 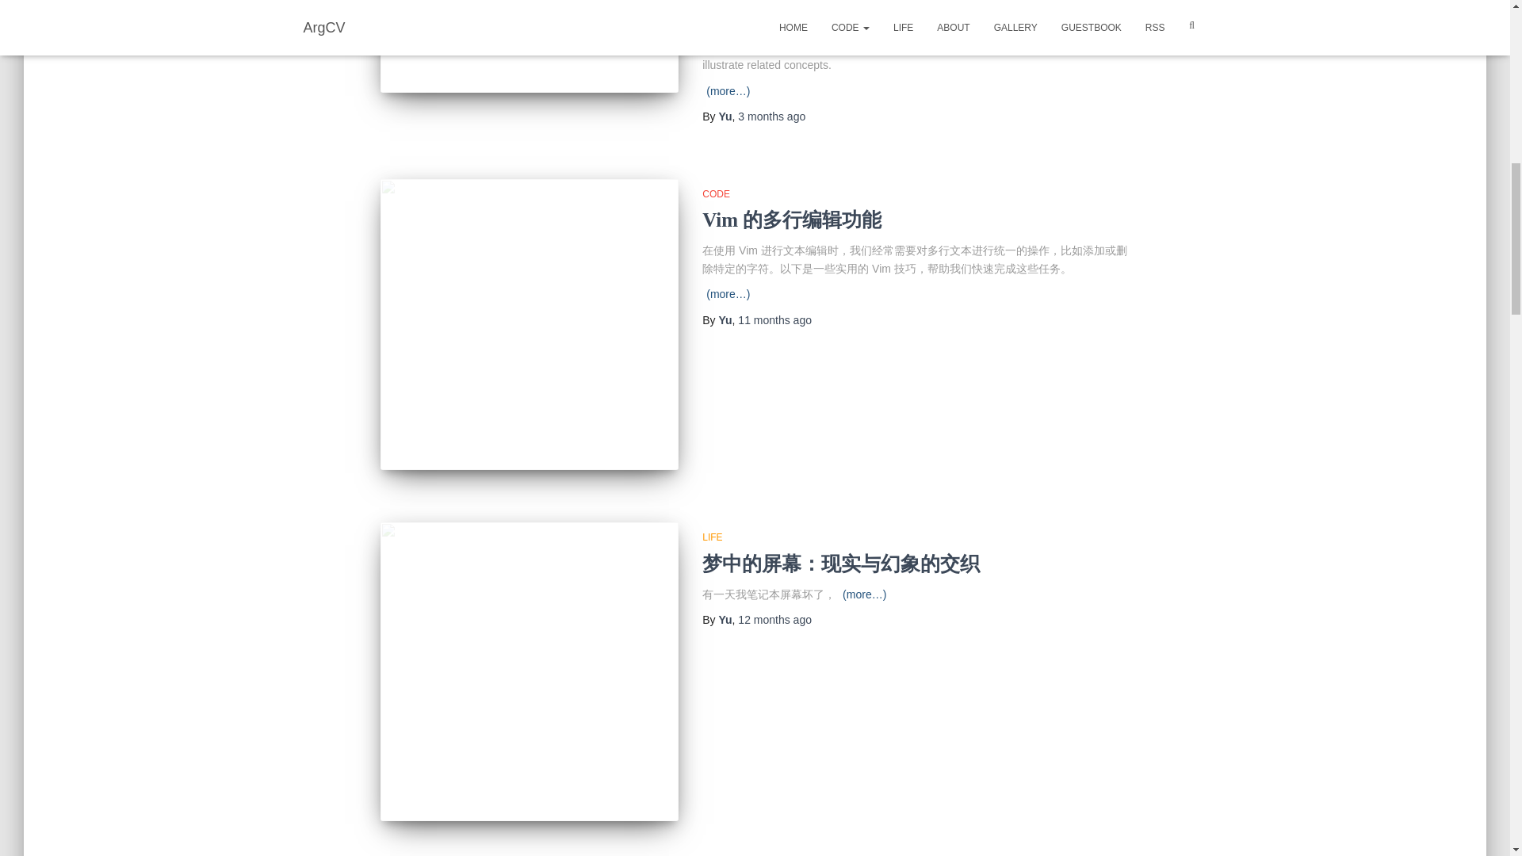 I want to click on 3 months ago, so click(x=771, y=117).